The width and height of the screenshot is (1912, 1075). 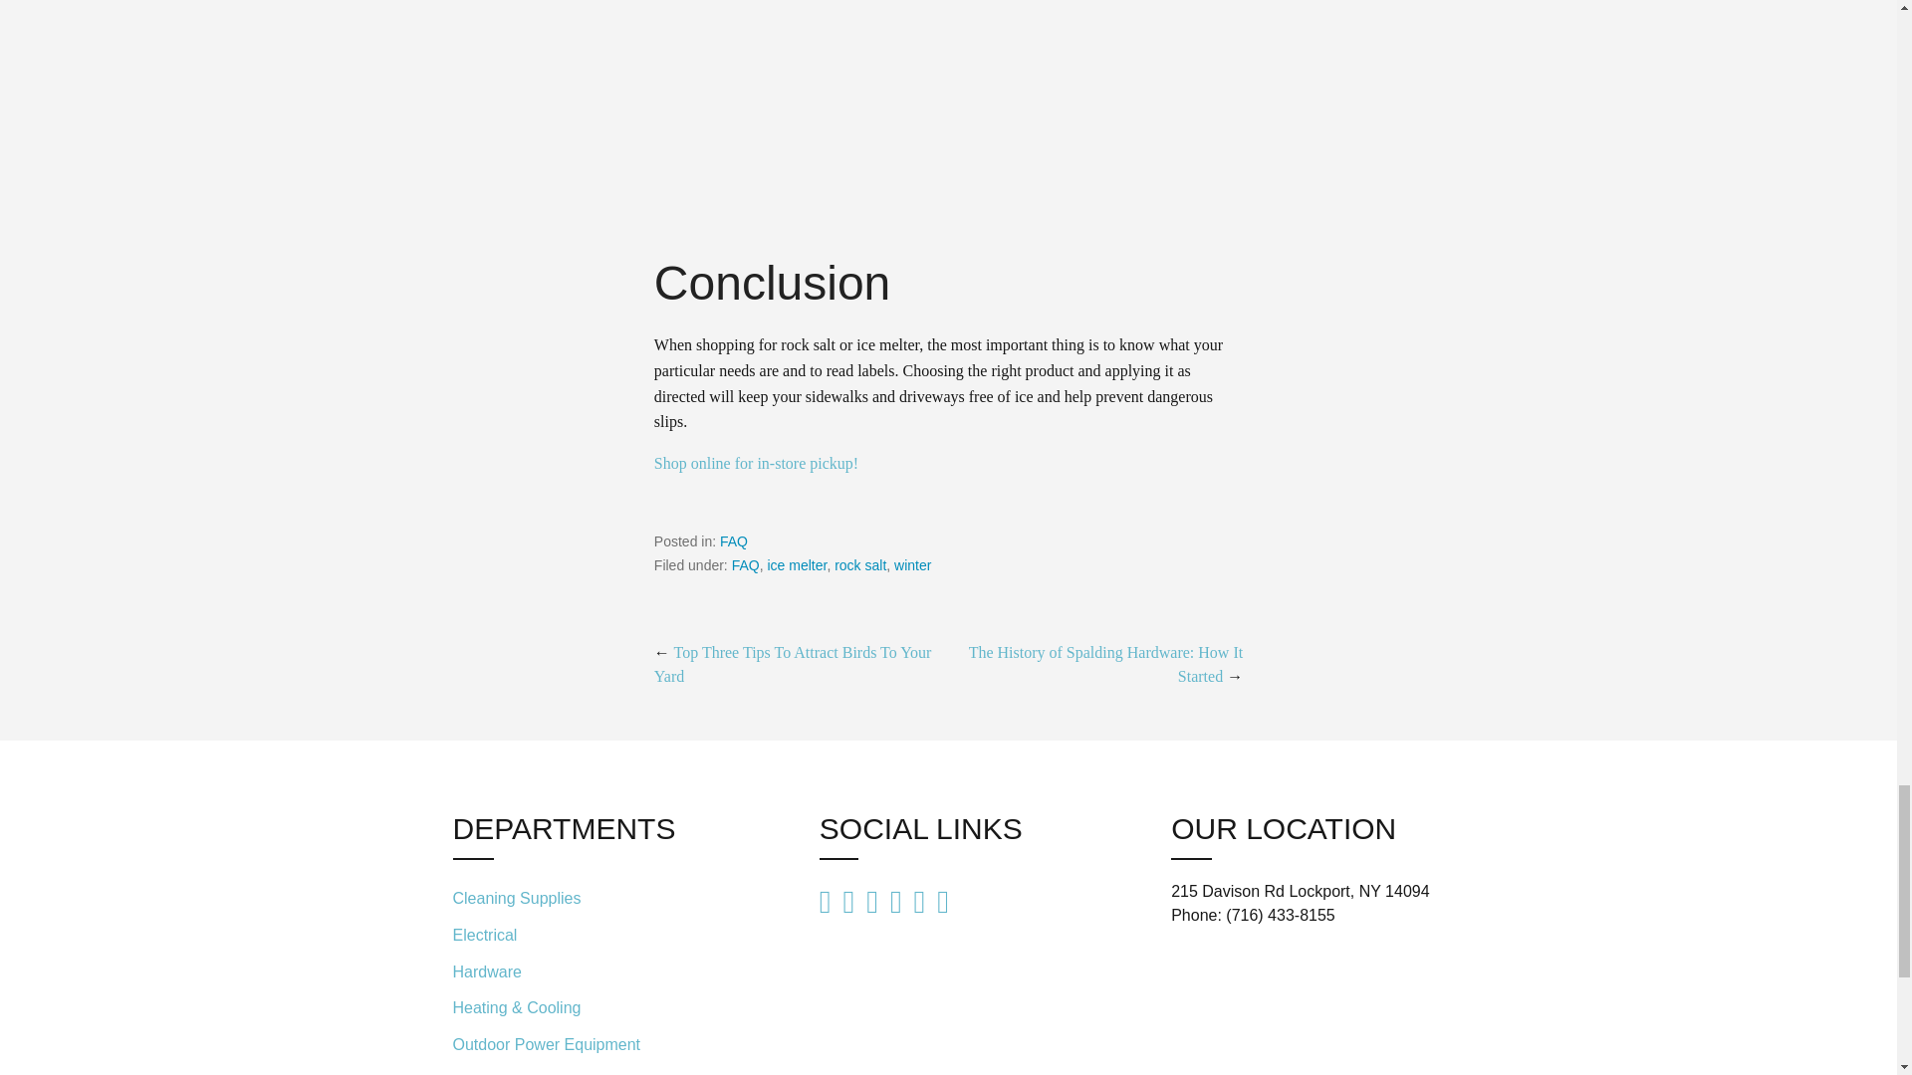 I want to click on Visit Spalding Ace Hardware on LinkedIn, so click(x=871, y=902).